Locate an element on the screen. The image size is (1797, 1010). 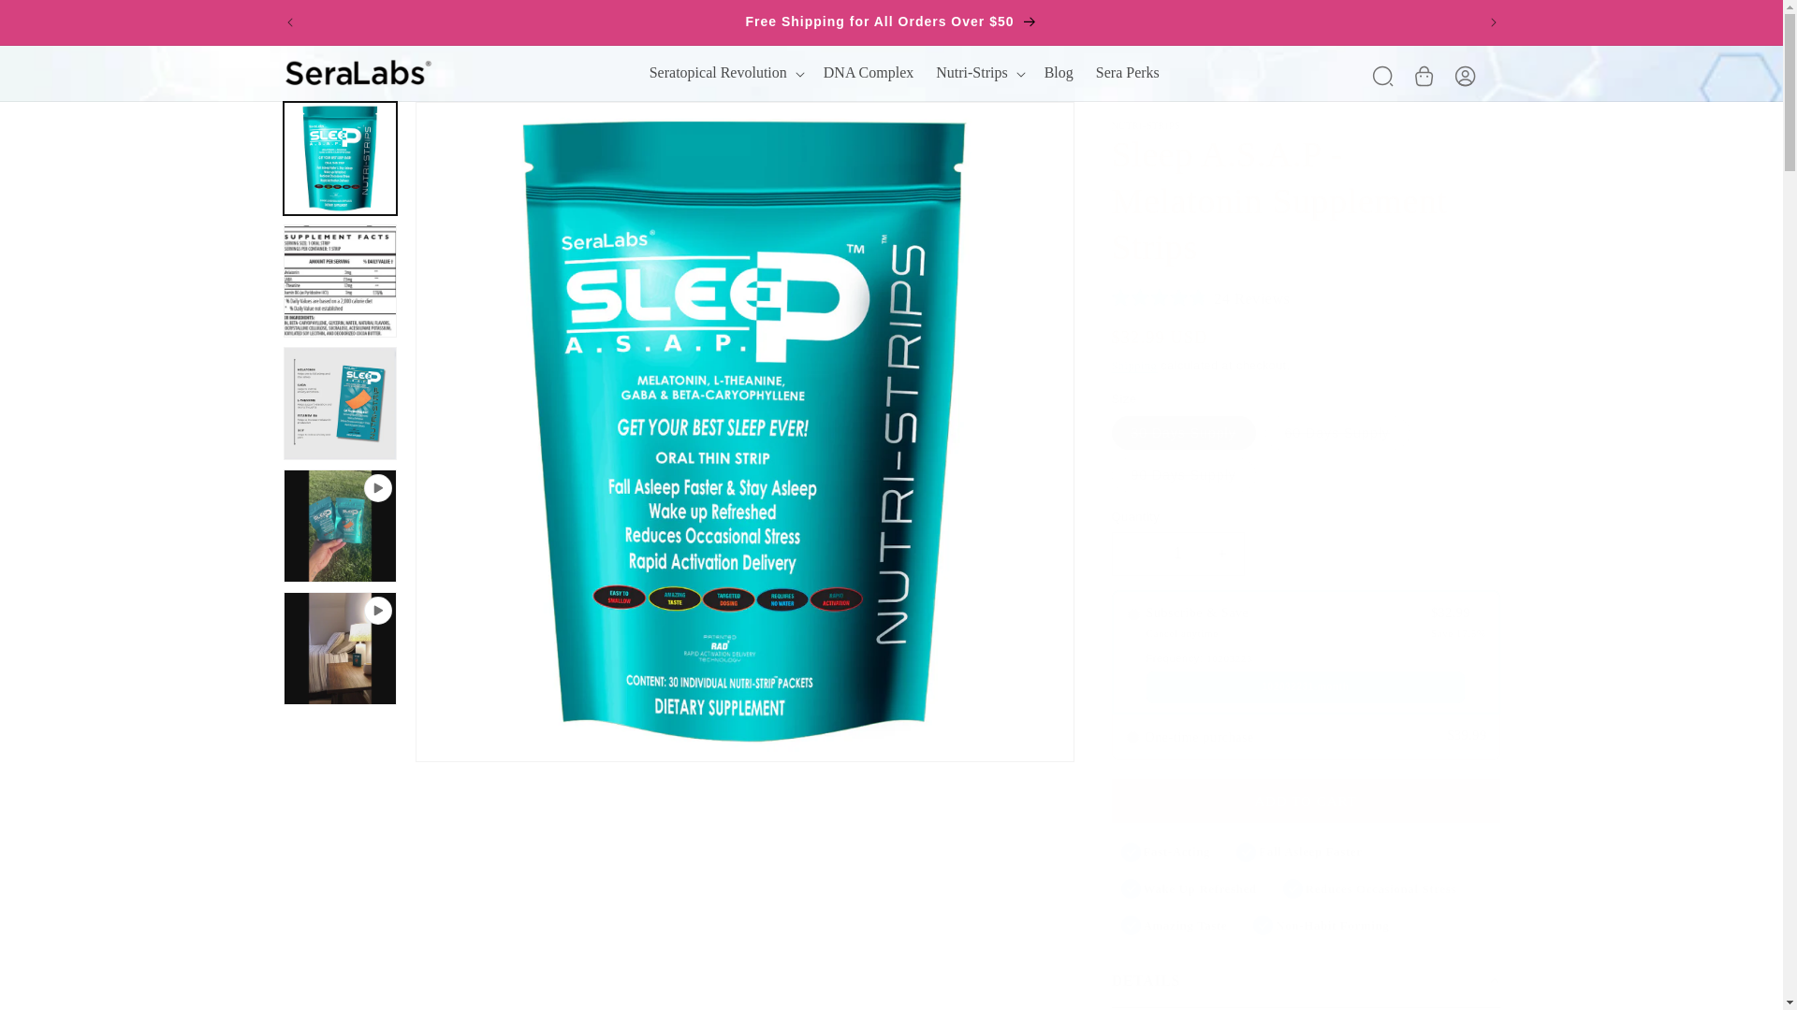
Sera Perks is located at coordinates (1128, 73).